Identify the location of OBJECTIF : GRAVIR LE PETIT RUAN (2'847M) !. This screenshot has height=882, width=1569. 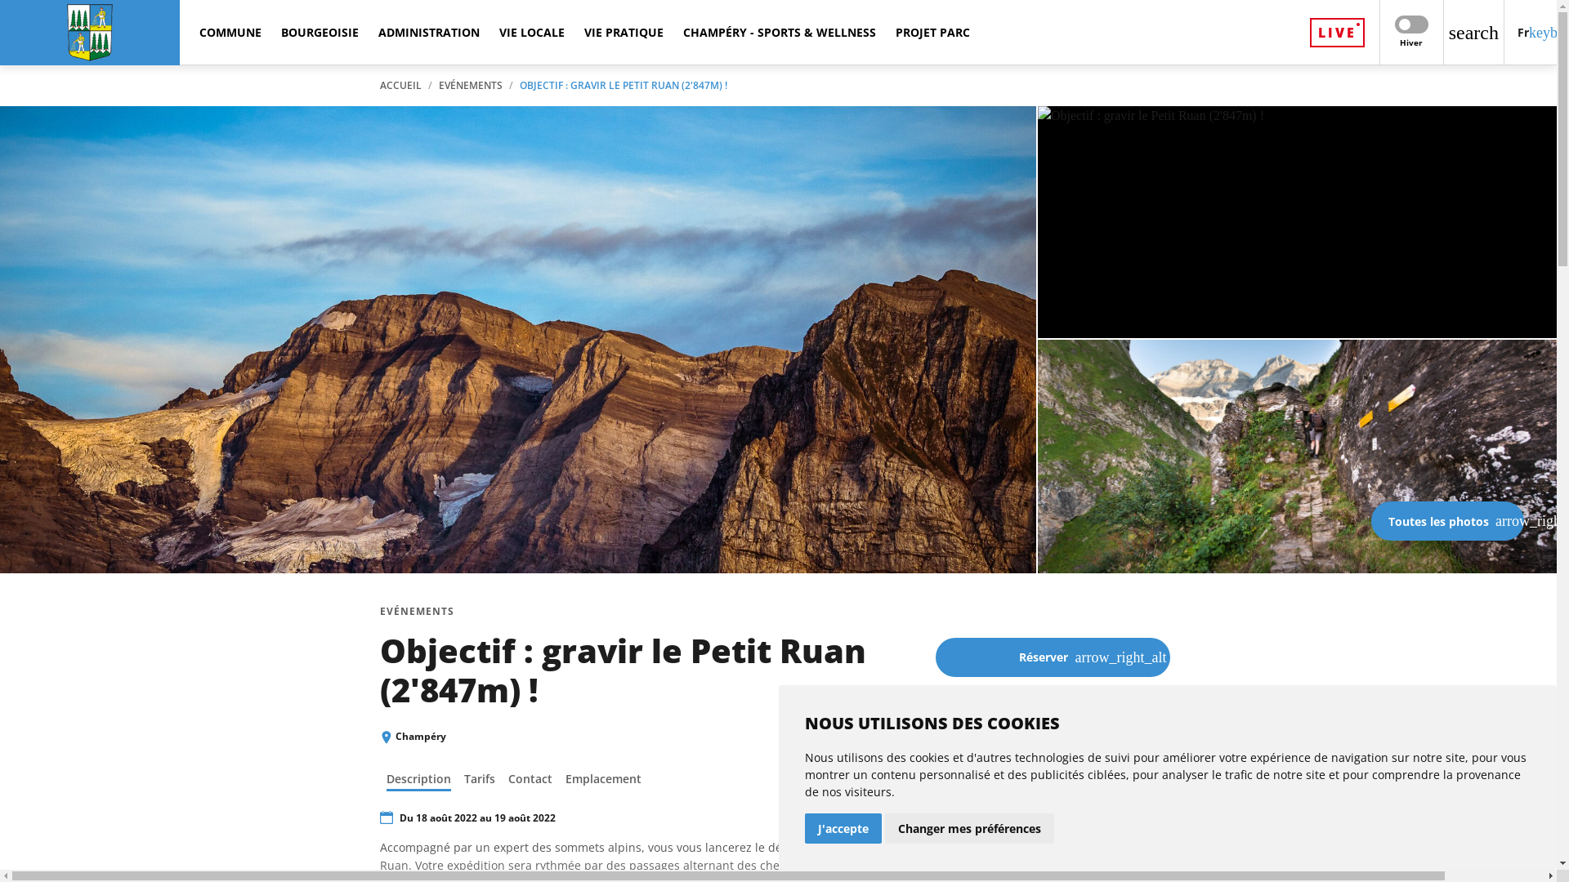
(624, 86).